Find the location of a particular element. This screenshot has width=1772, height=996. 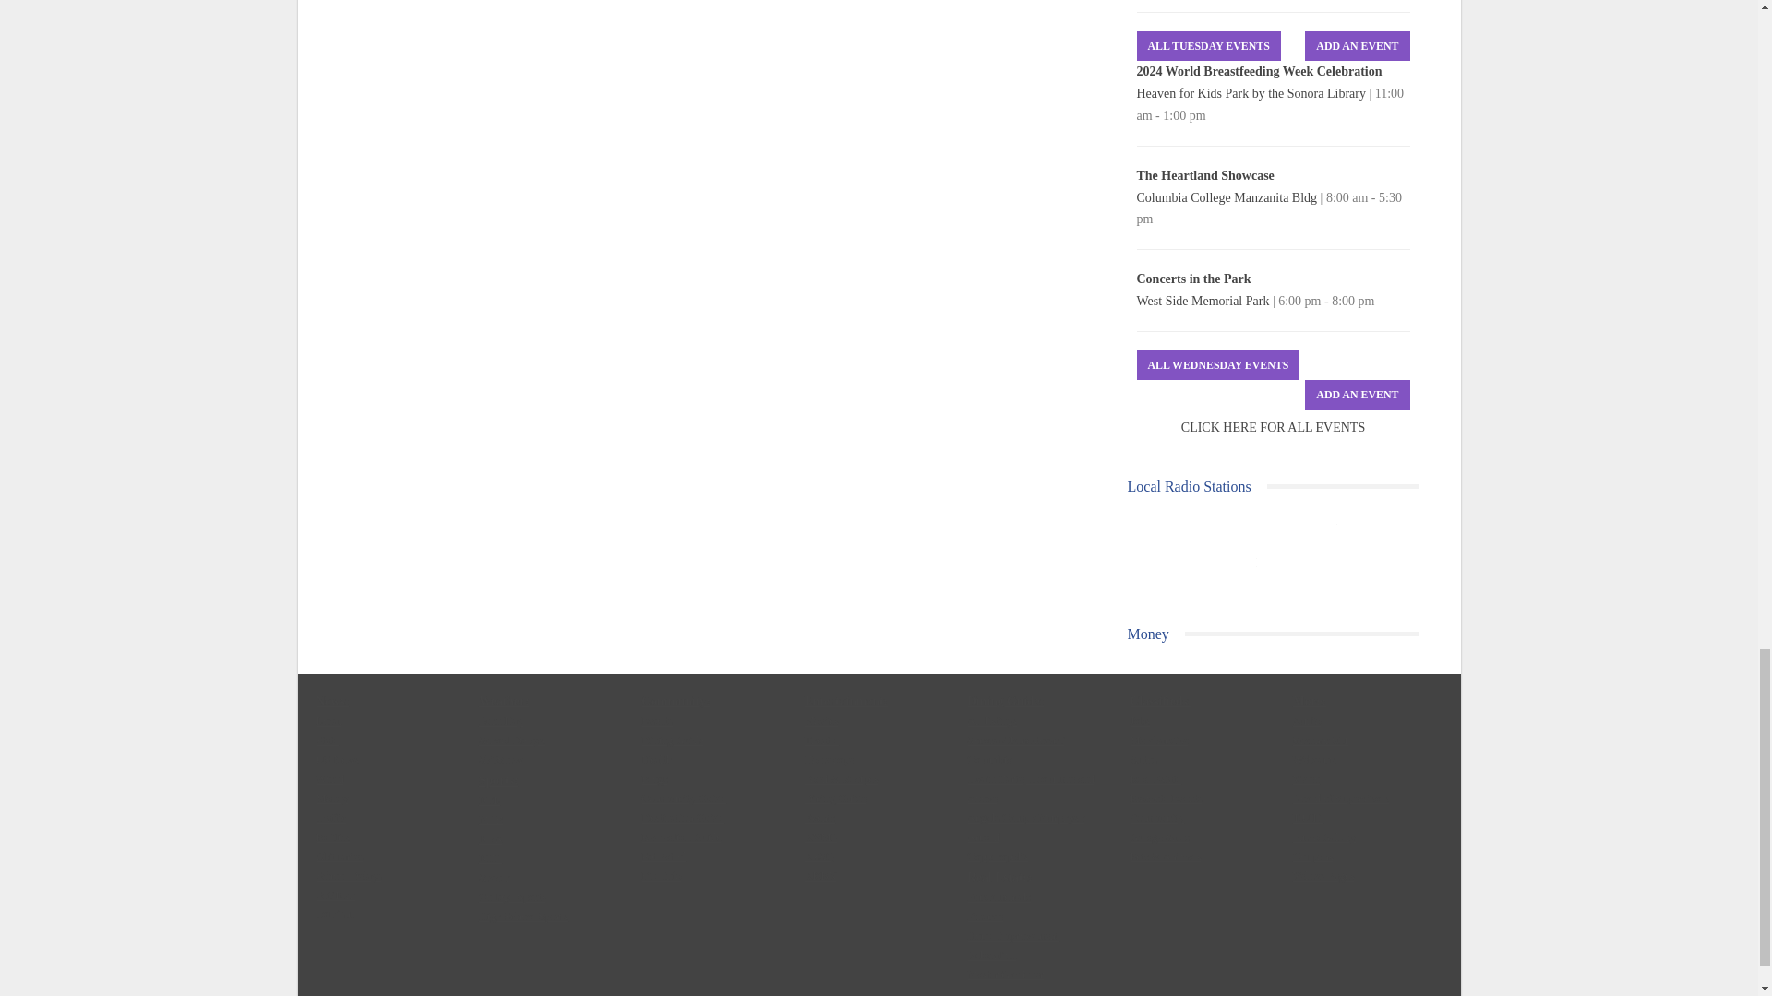

All Tuesday Events is located at coordinates (1209, 46).